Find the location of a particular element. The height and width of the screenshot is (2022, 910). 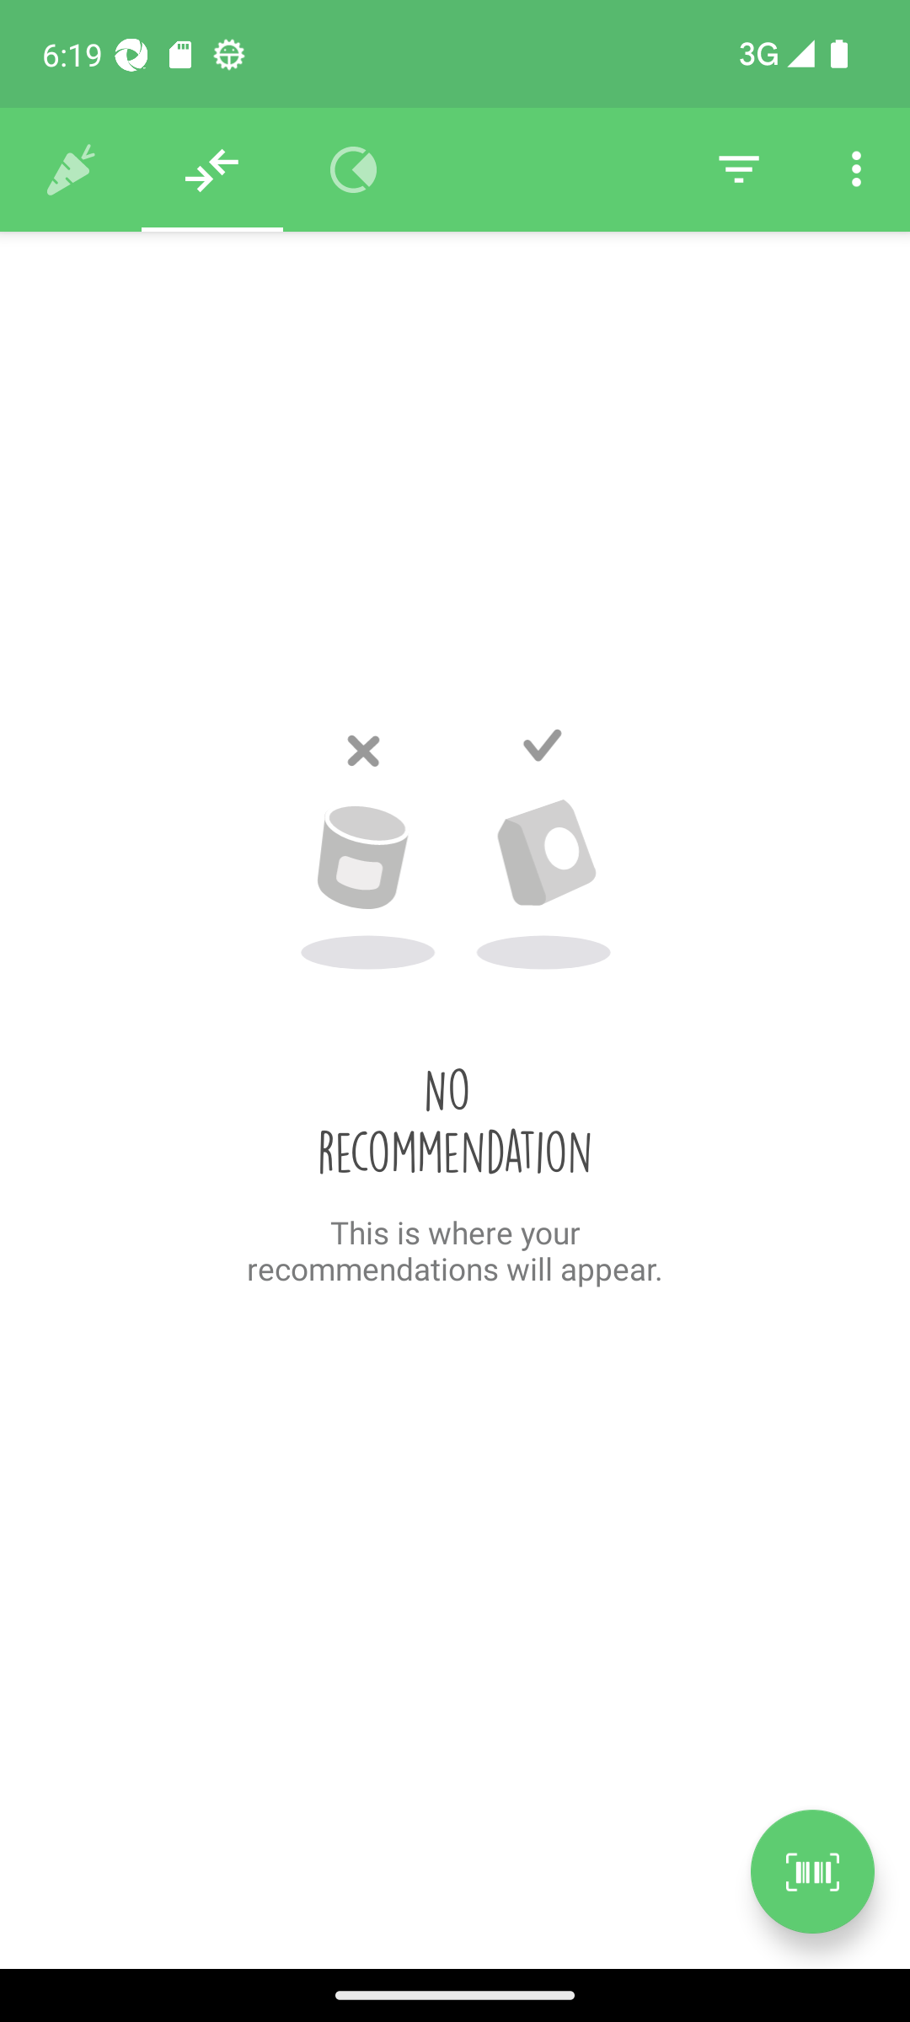

Scan a product is located at coordinates (812, 1871).